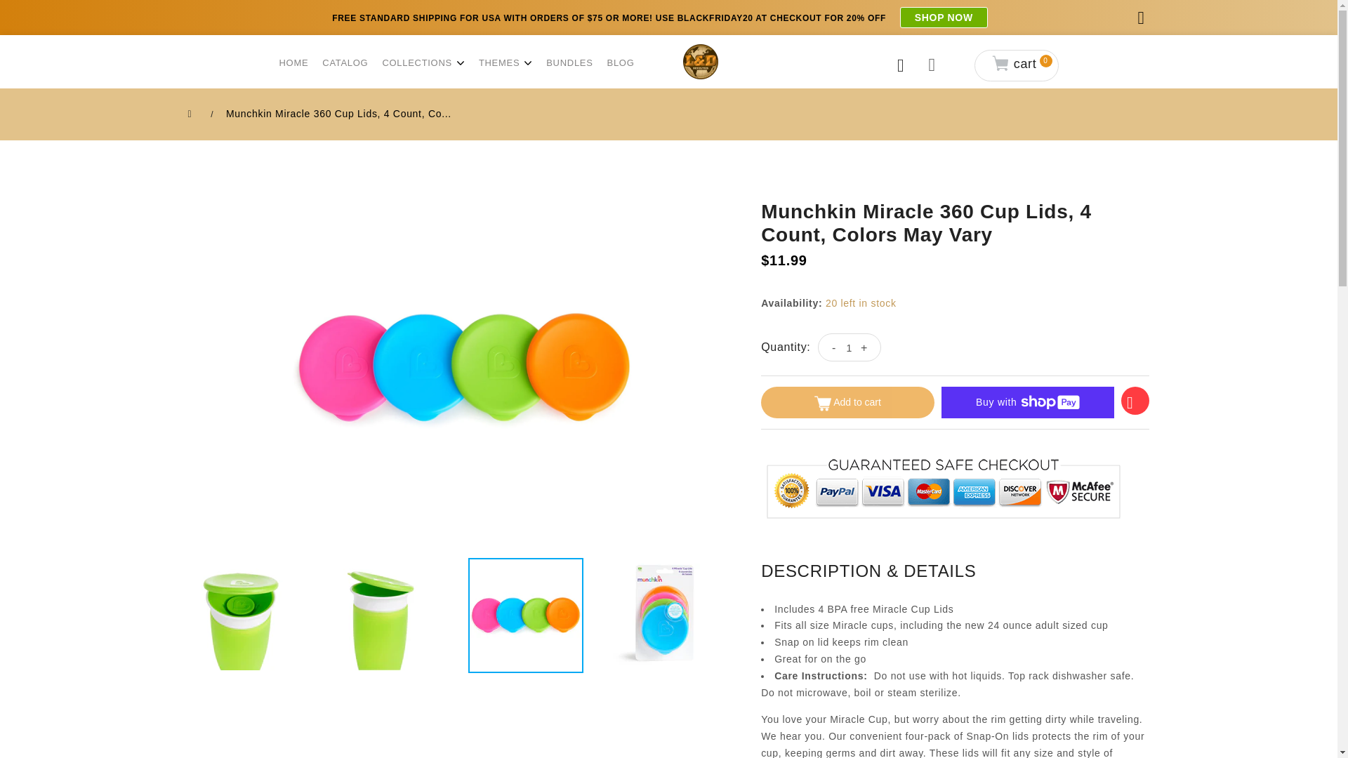 This screenshot has width=1348, height=758. What do you see at coordinates (192, 114) in the screenshot?
I see `Back to the home page` at bounding box center [192, 114].